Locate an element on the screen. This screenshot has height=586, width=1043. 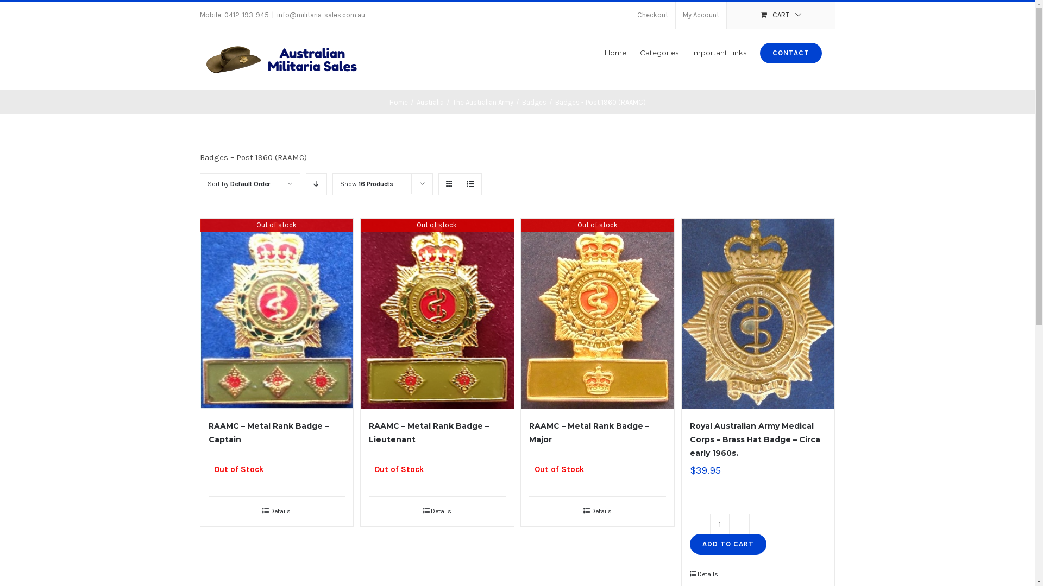
My Account is located at coordinates (701, 15).